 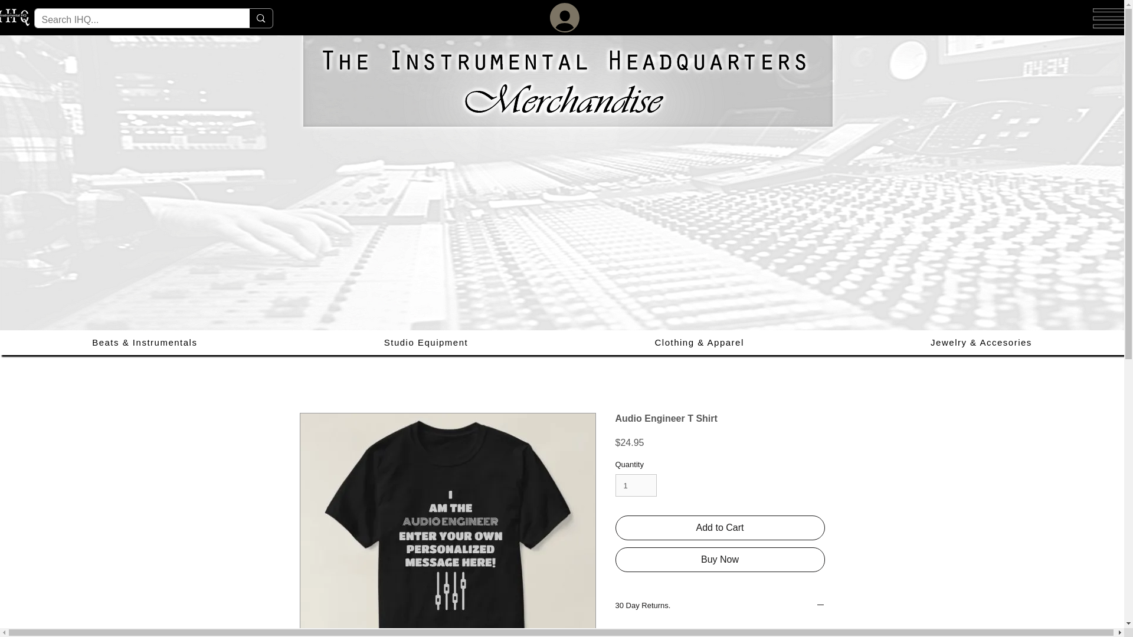 What do you see at coordinates (562, 18) in the screenshot?
I see `Log In` at bounding box center [562, 18].